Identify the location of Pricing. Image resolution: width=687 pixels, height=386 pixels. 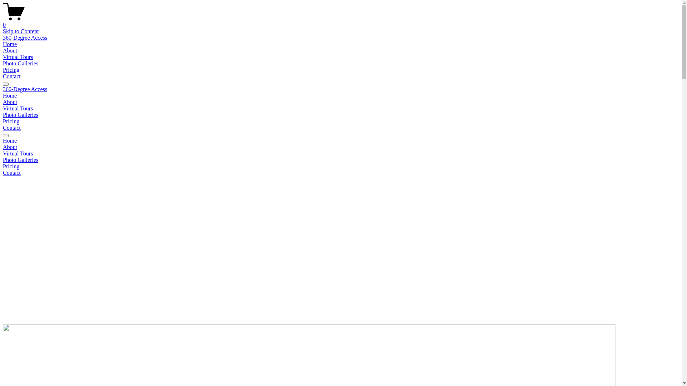
(11, 122).